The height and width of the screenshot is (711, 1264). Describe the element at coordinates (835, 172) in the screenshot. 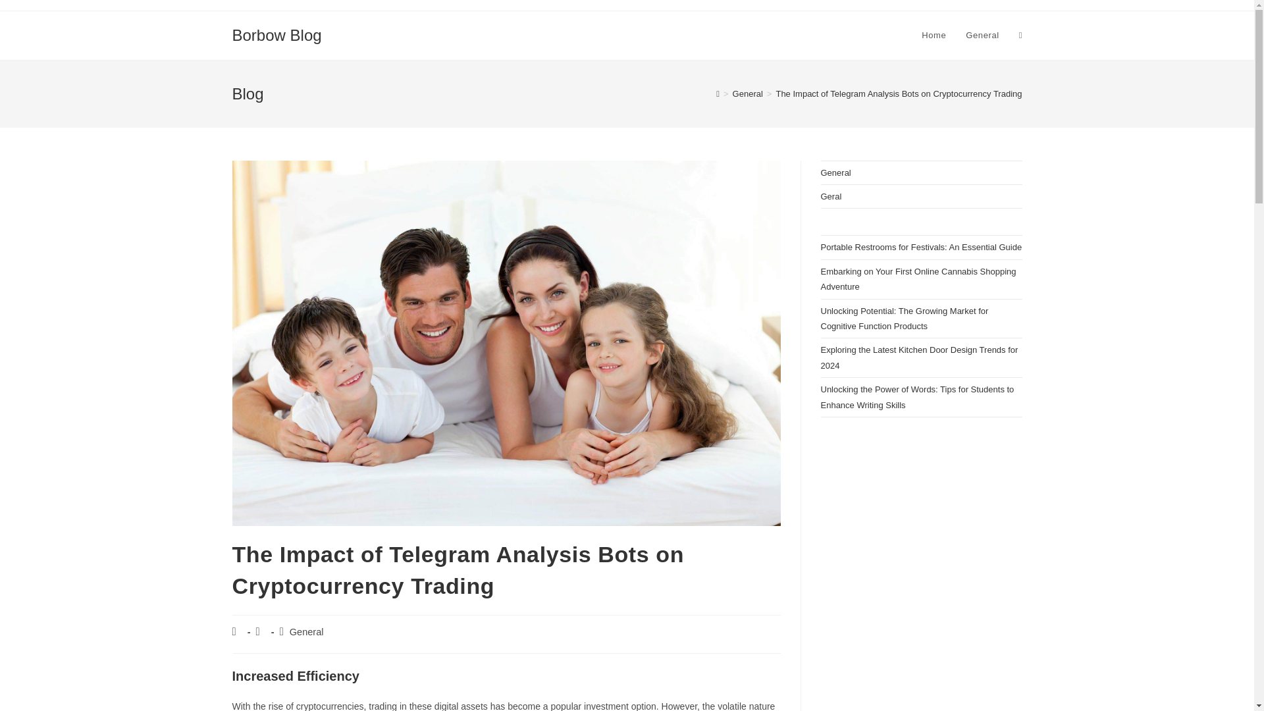

I see `General` at that location.